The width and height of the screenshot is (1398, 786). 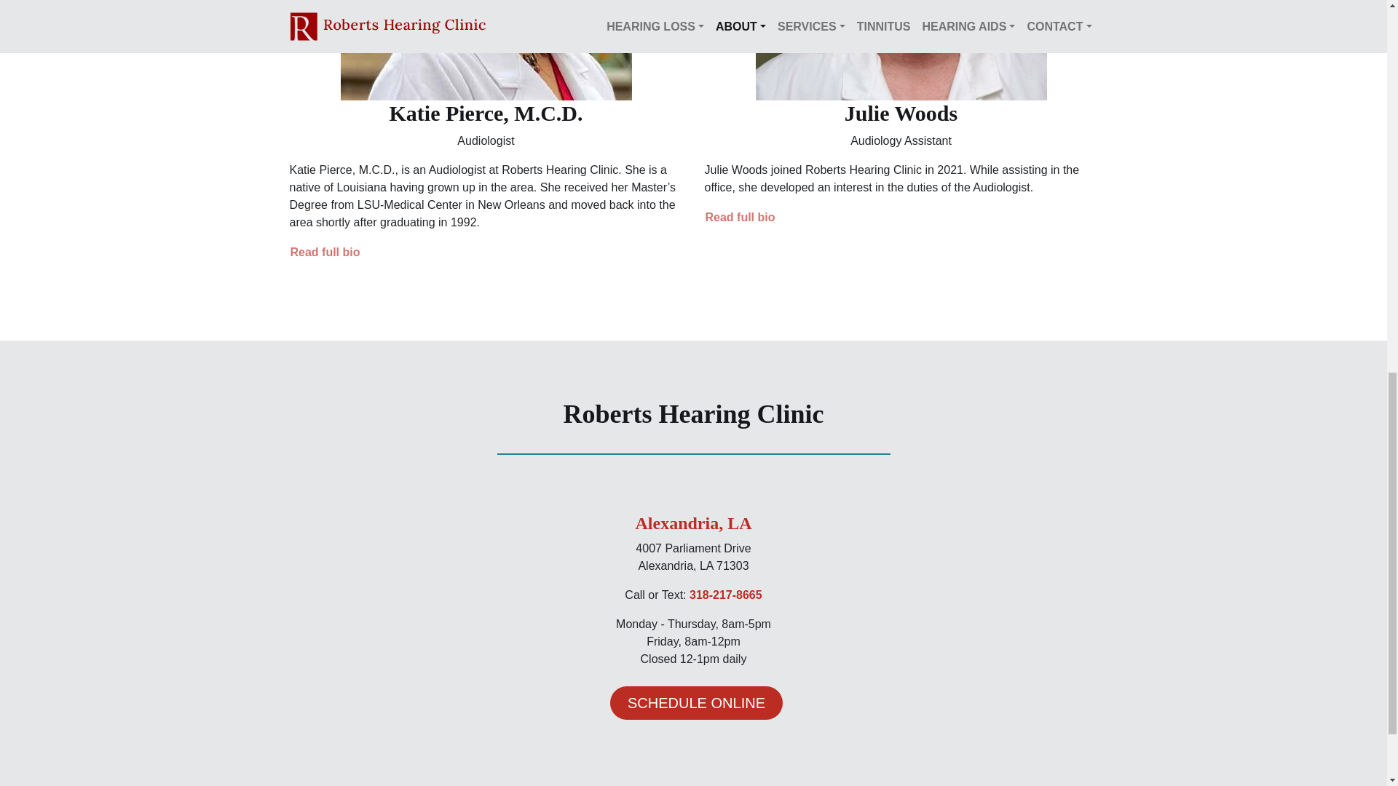 I want to click on Read full bio, so click(x=325, y=252).